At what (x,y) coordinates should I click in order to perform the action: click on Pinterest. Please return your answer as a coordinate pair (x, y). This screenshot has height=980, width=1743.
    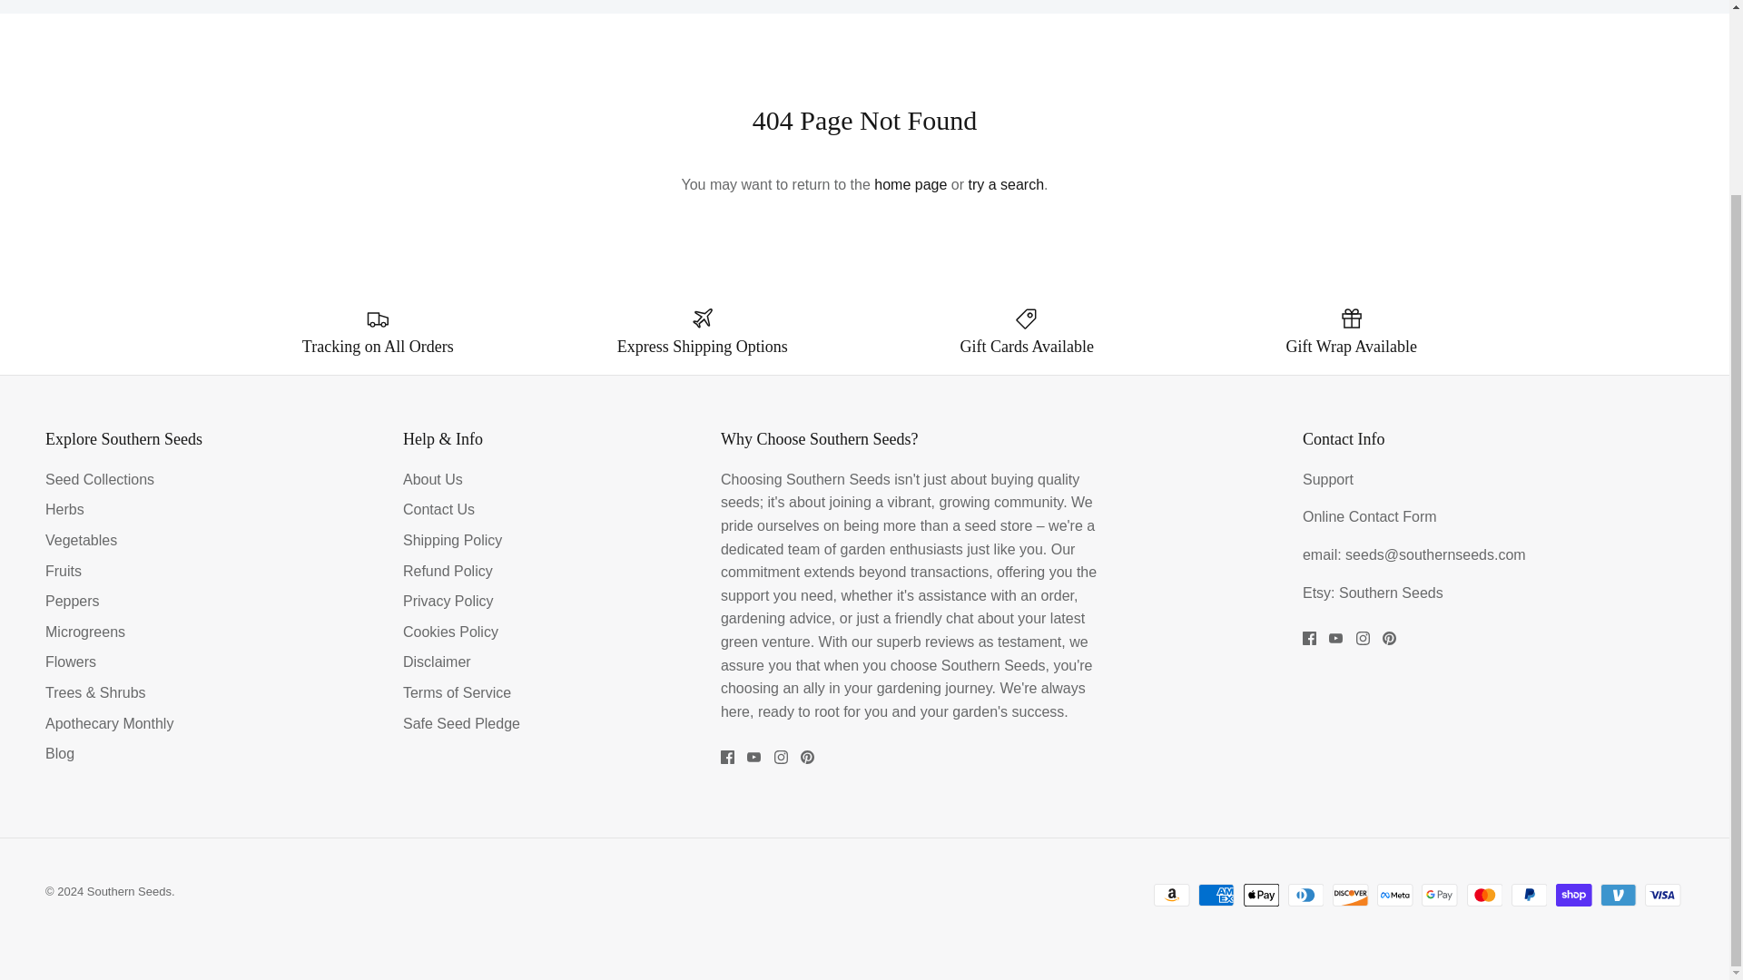
    Looking at the image, I should click on (806, 757).